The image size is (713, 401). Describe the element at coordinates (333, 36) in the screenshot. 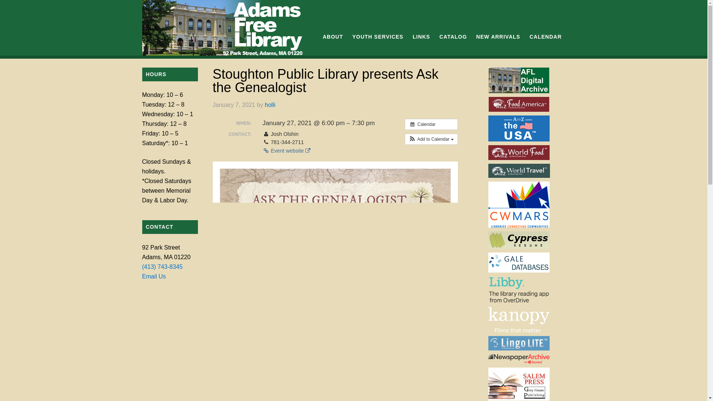

I see `ABOUT` at that location.